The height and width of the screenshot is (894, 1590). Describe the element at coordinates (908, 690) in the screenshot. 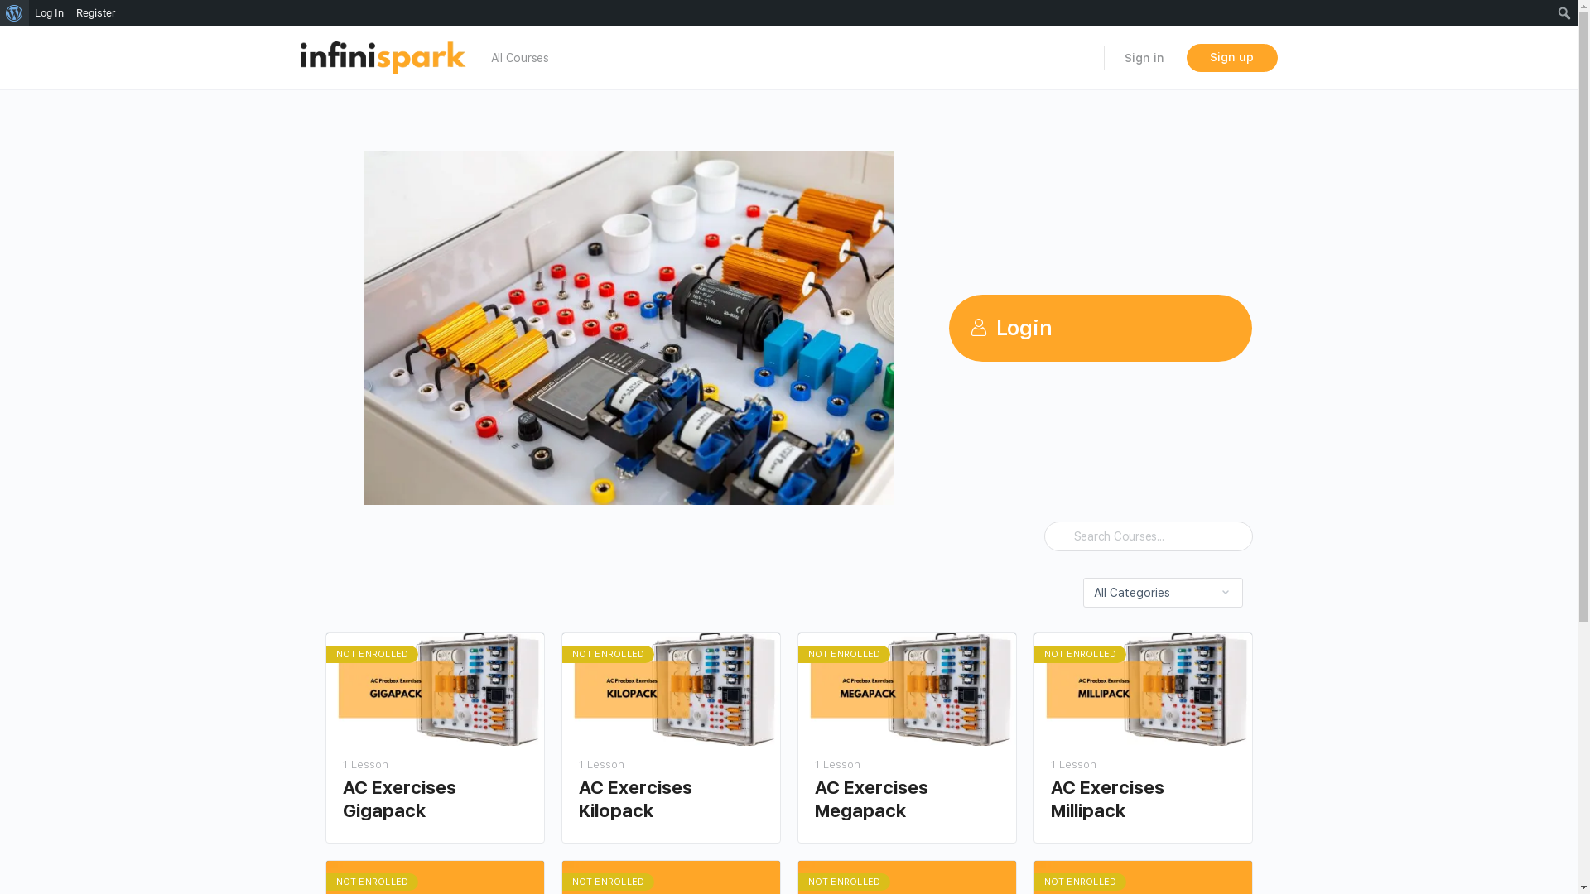

I see `NOT ENROLLED` at that location.